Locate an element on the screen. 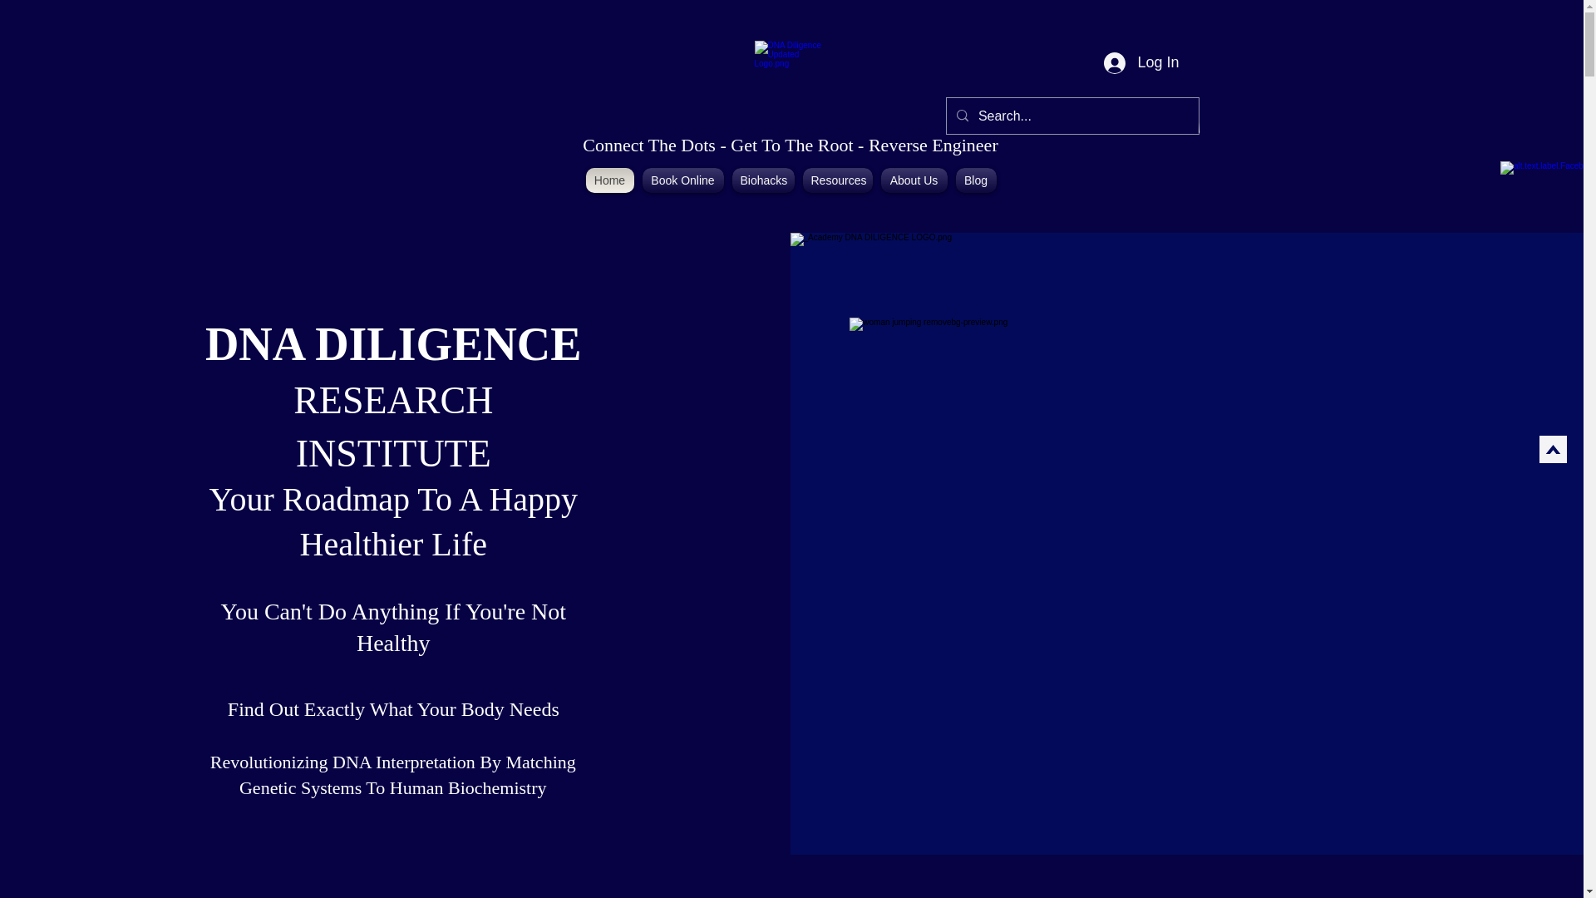 The image size is (1596, 898). About Us is located at coordinates (914, 180).